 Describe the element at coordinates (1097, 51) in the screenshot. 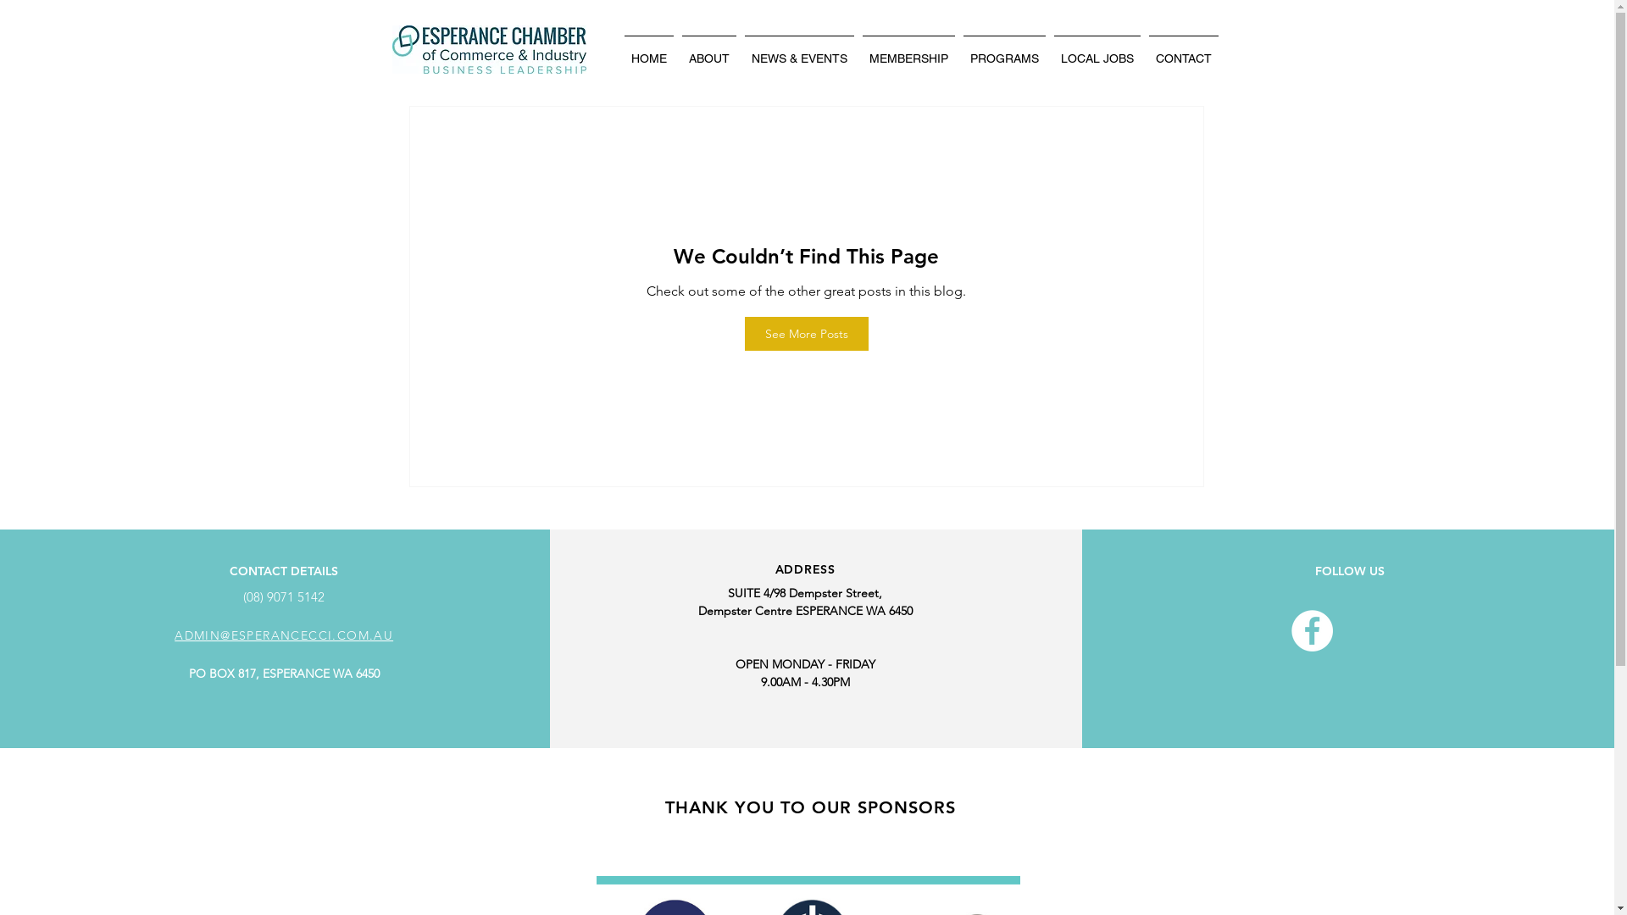

I see `LOCAL JOBS` at that location.